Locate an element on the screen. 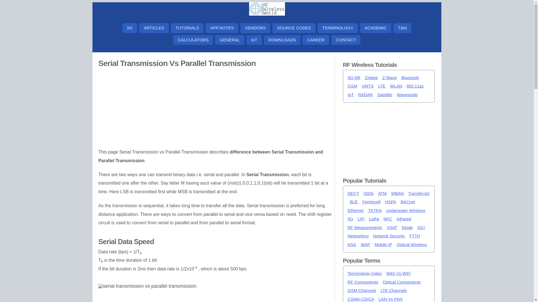  TUTORIALS is located at coordinates (187, 28).